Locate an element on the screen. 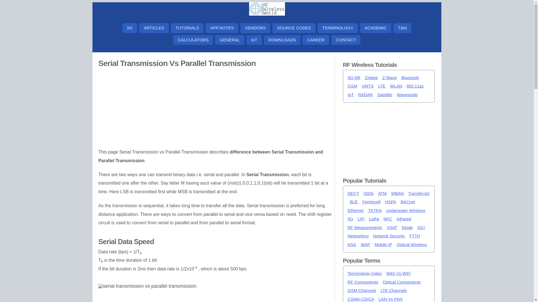  TUTORIALS is located at coordinates (187, 28).